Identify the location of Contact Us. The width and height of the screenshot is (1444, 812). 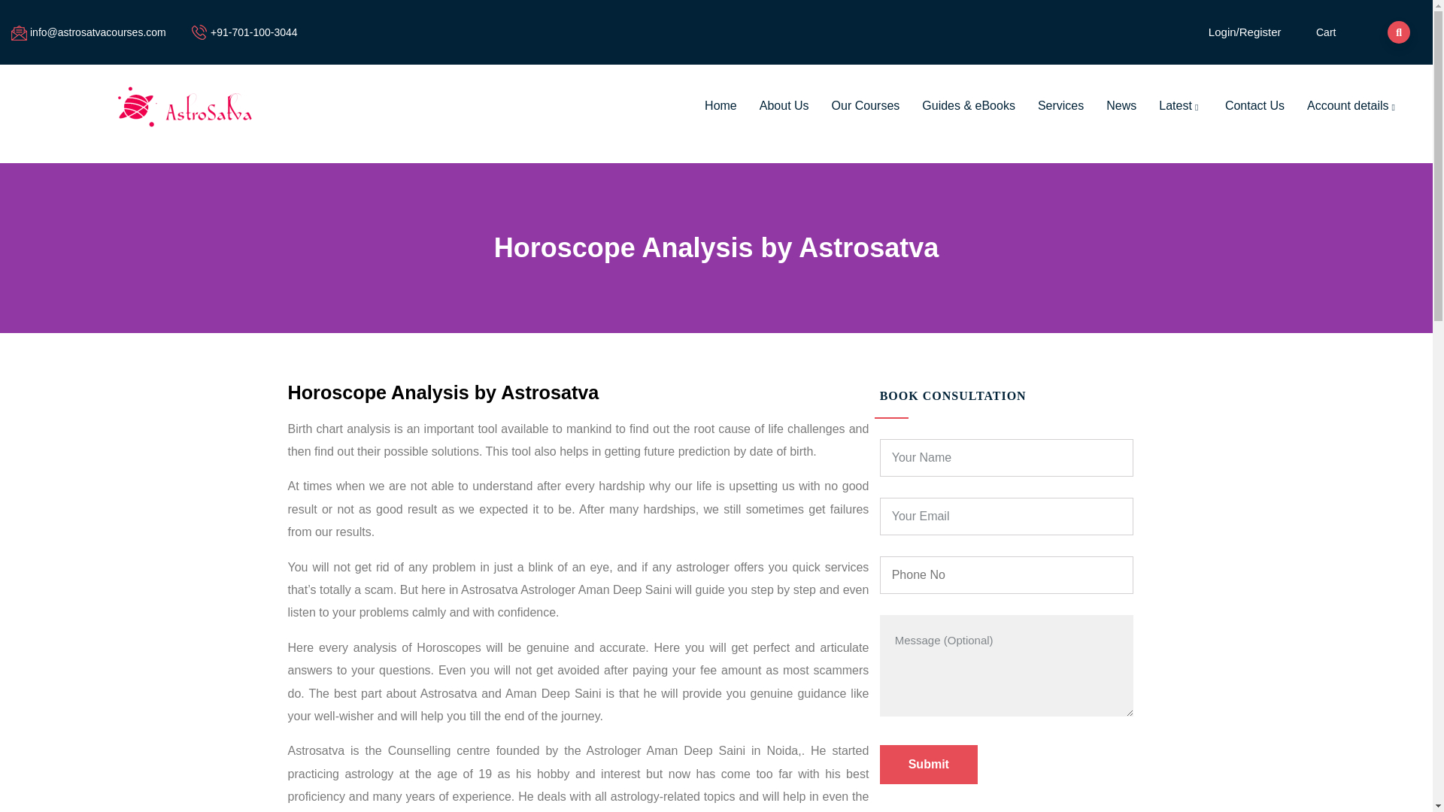
(1254, 105).